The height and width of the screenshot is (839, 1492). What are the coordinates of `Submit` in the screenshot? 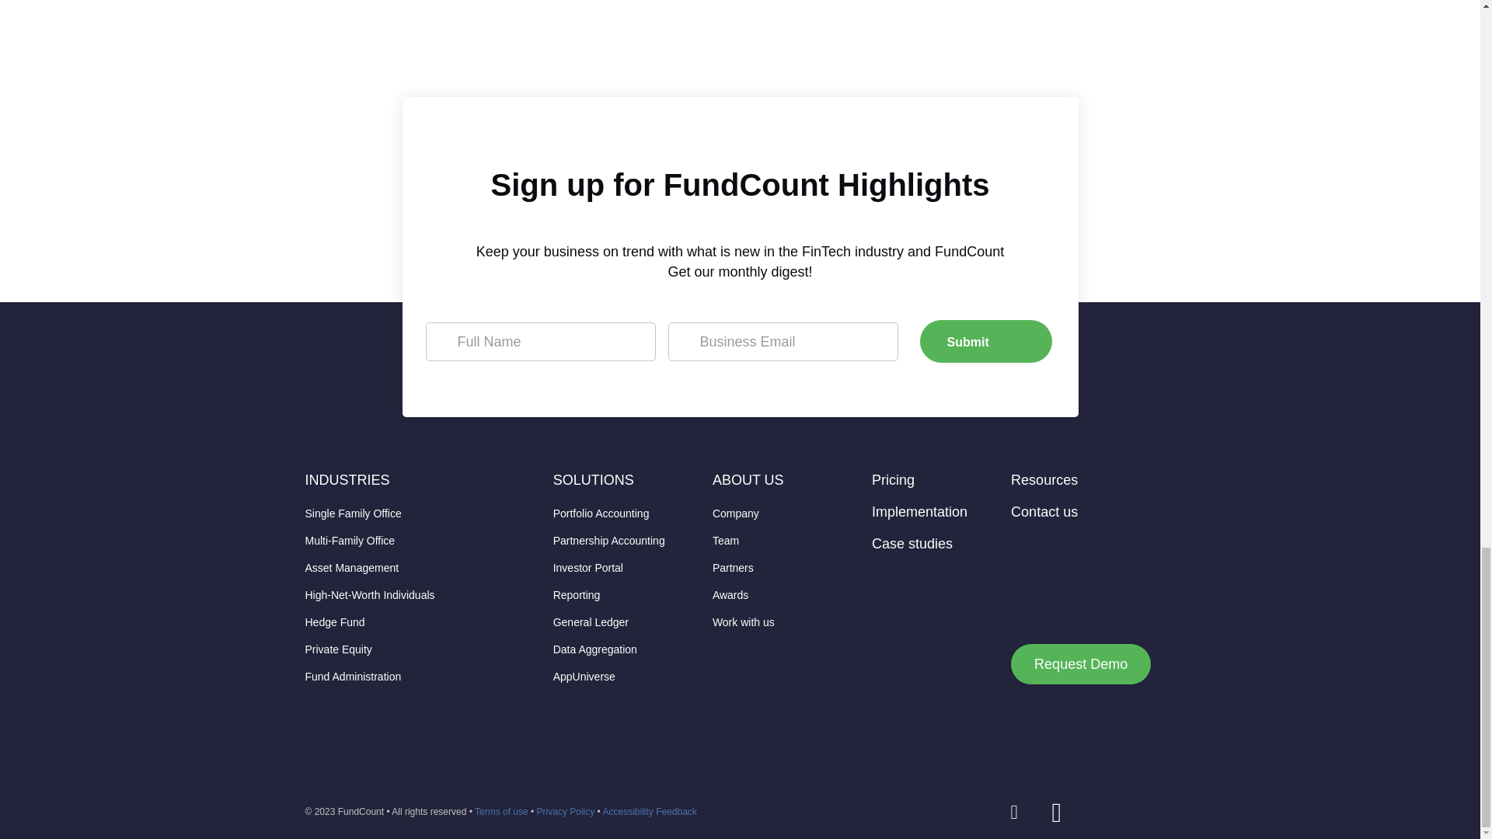 It's located at (985, 340).